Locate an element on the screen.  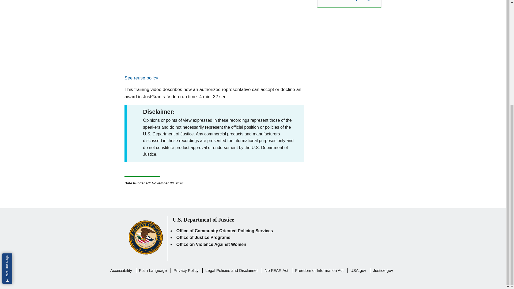
See reuse policy is located at coordinates (141, 78).